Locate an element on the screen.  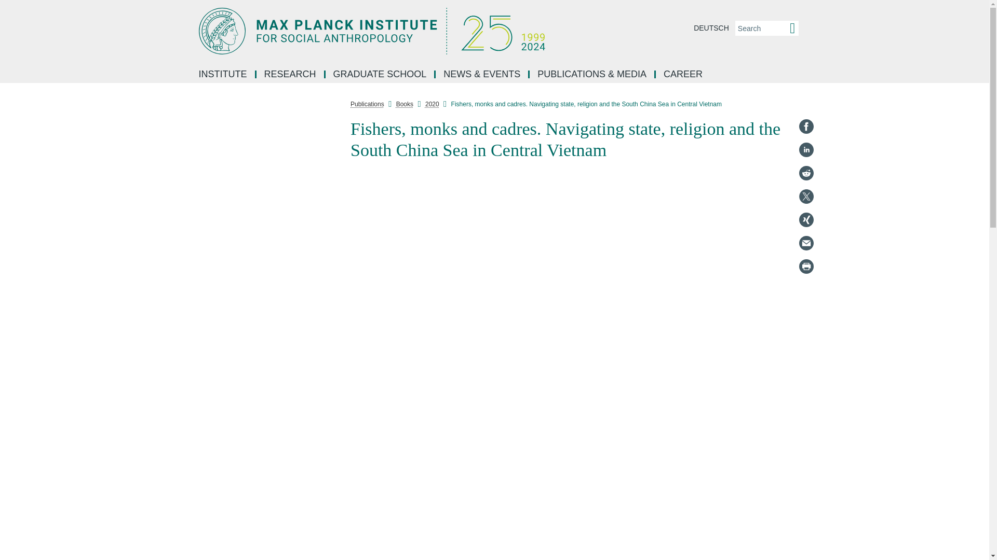
Xing is located at coordinates (806, 220).